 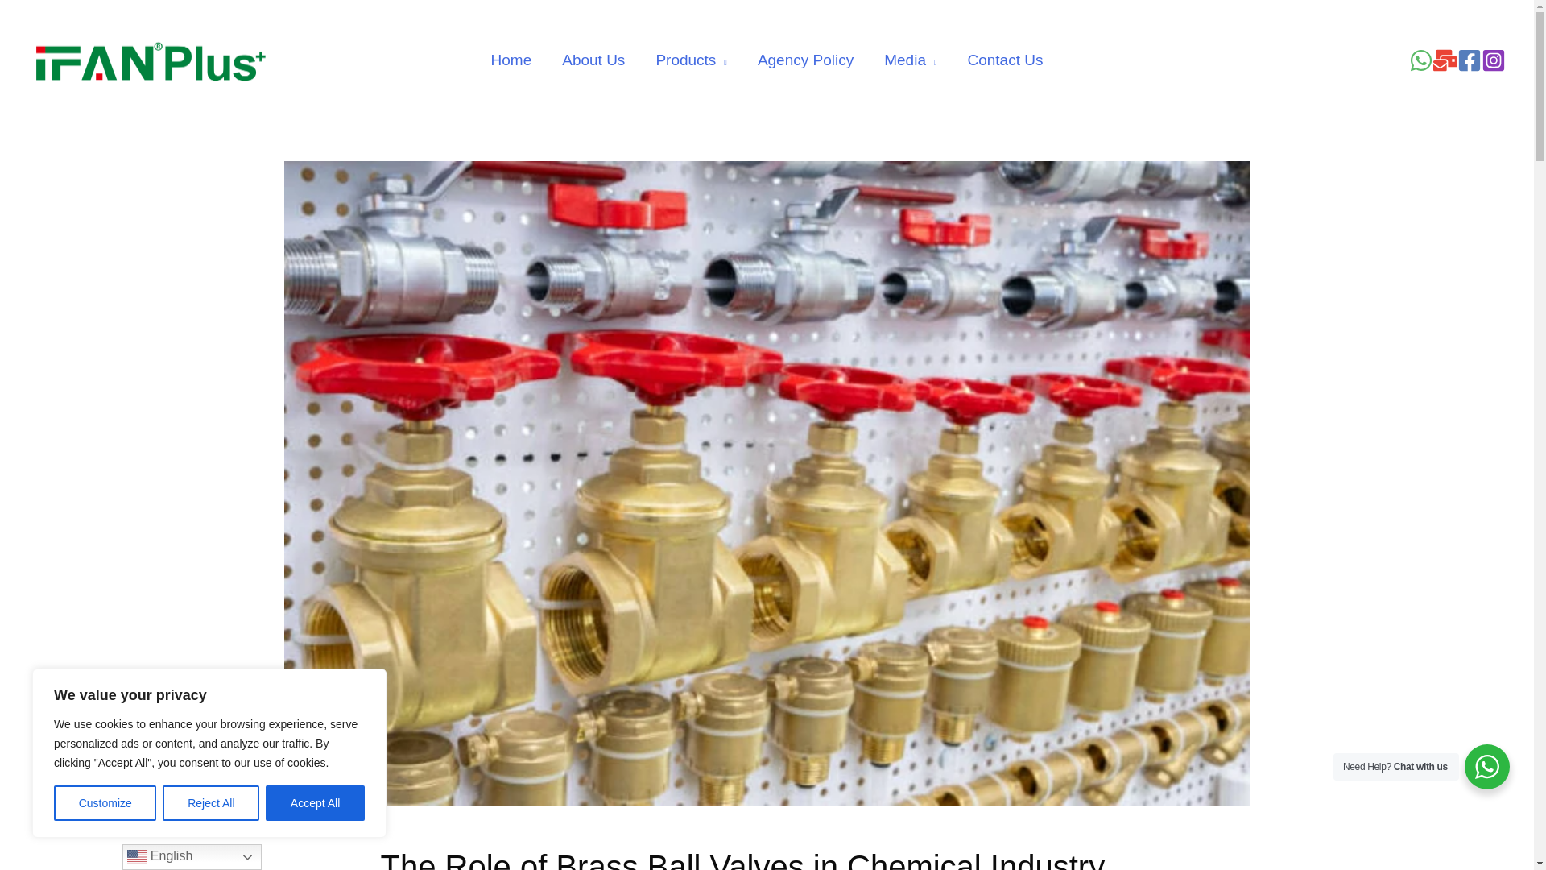 What do you see at coordinates (691, 60) in the screenshot?
I see `Products` at bounding box center [691, 60].